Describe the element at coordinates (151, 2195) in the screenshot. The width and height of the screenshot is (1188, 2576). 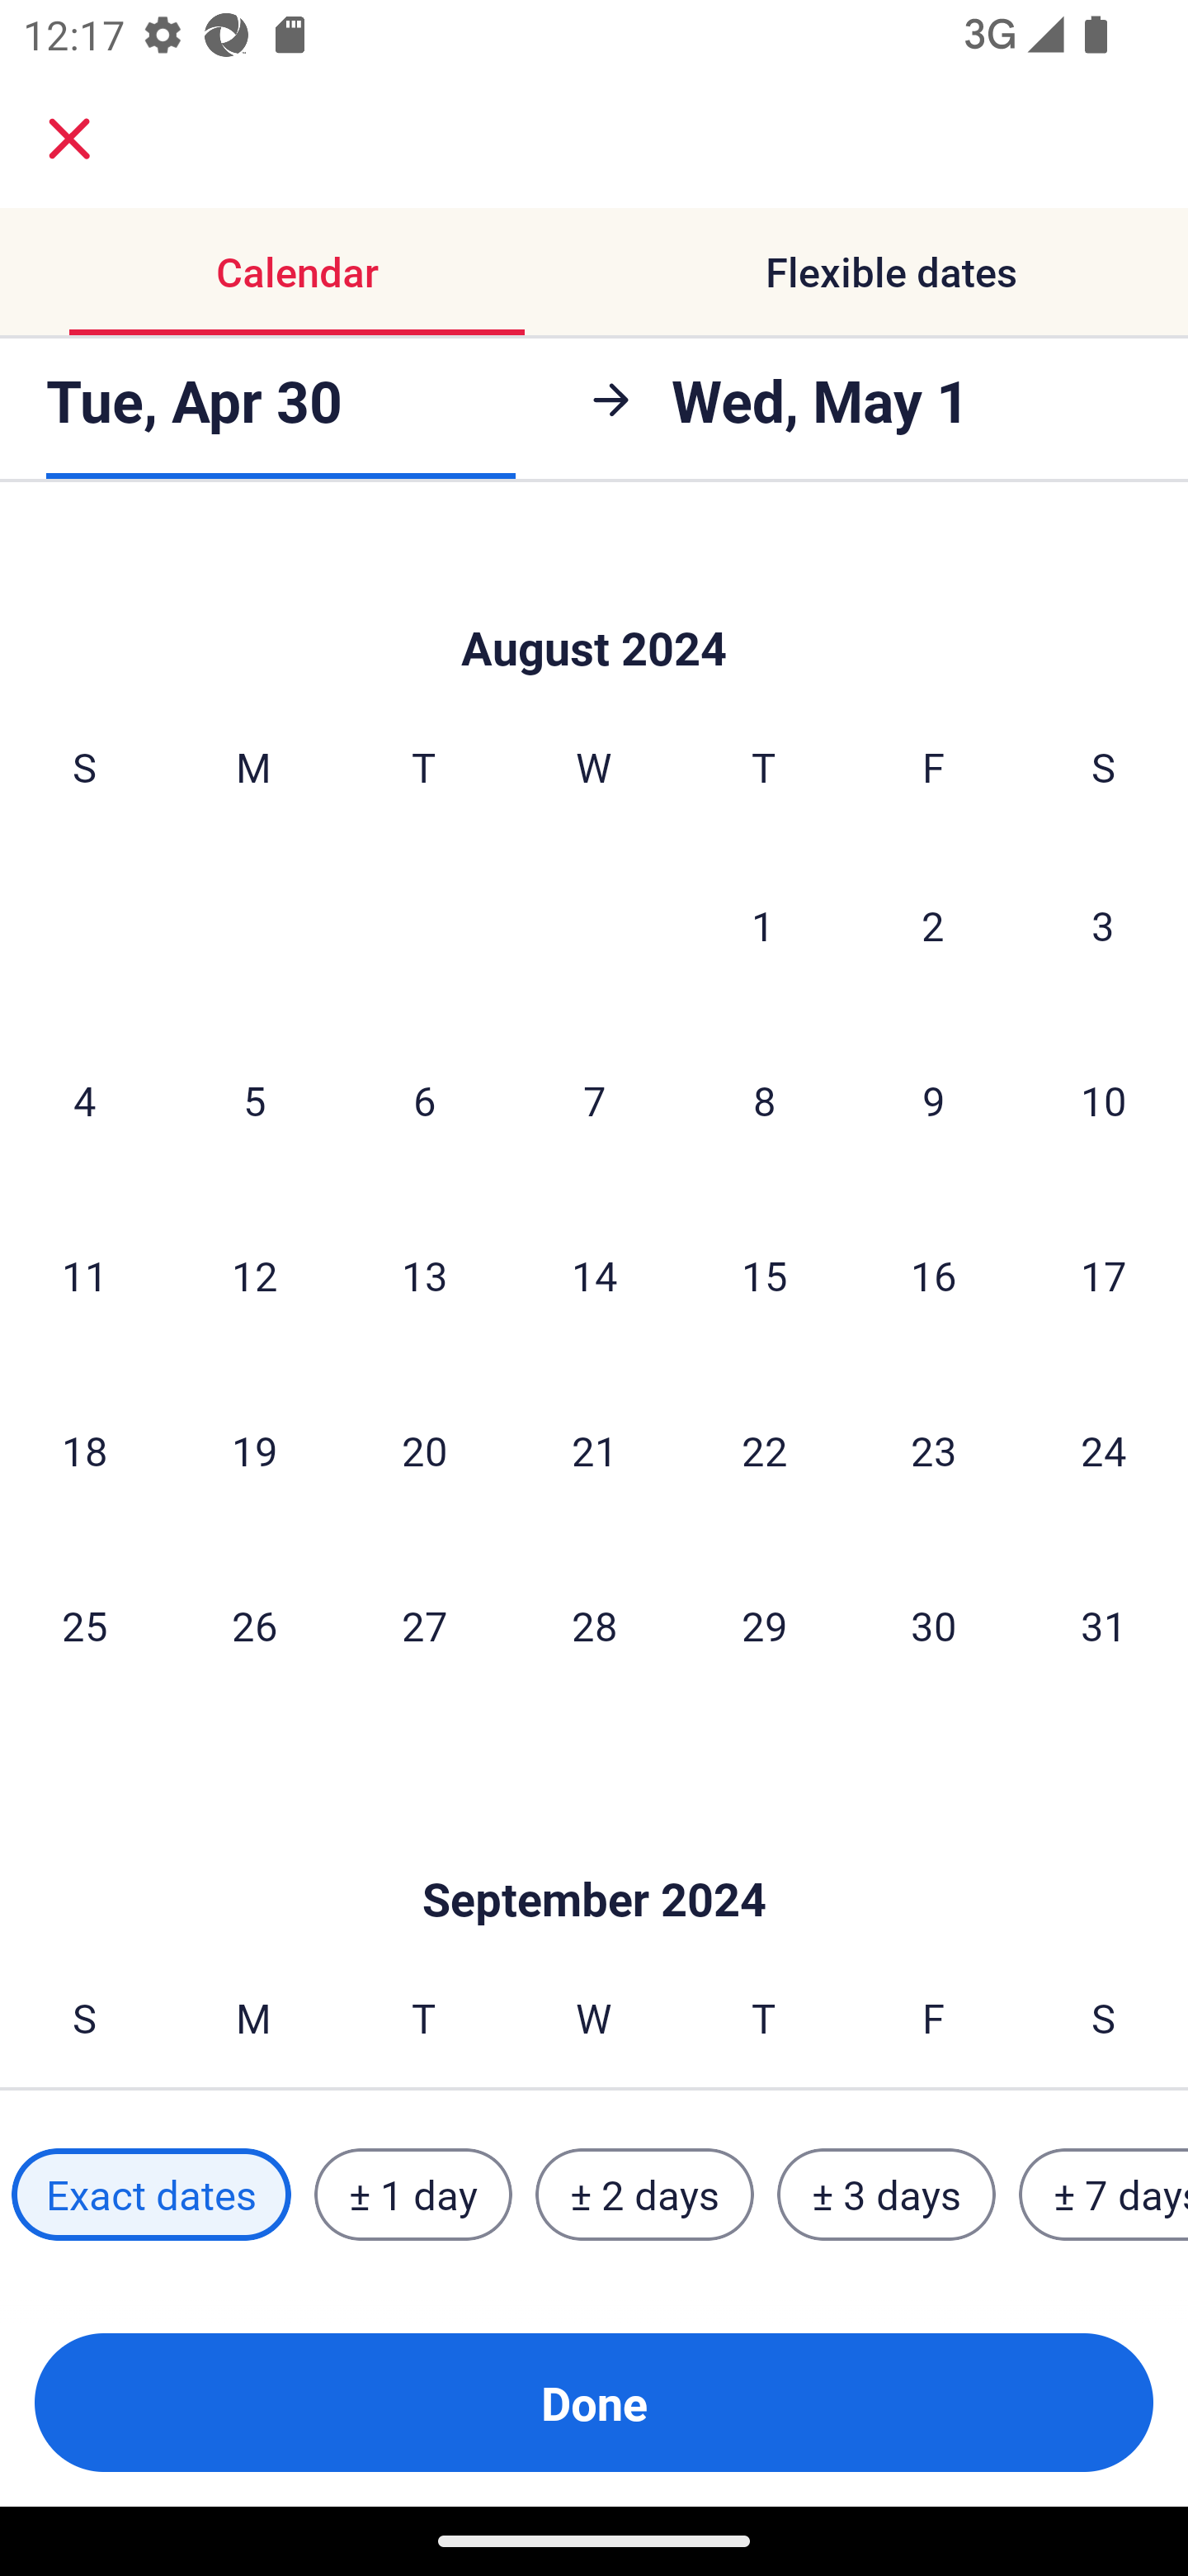
I see `Exact dates` at that location.